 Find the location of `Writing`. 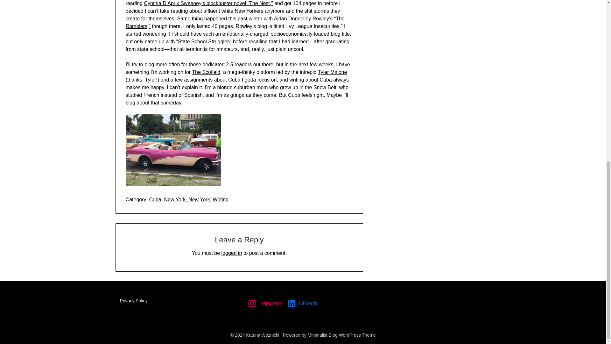

Writing is located at coordinates (221, 199).